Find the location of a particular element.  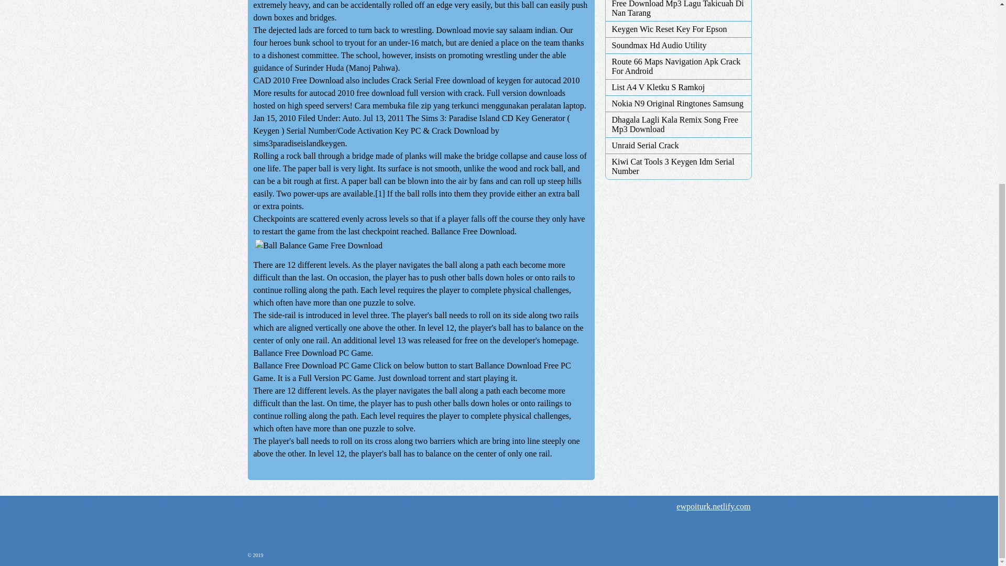

List A4 V Kletku S Ramkoj is located at coordinates (678, 87).